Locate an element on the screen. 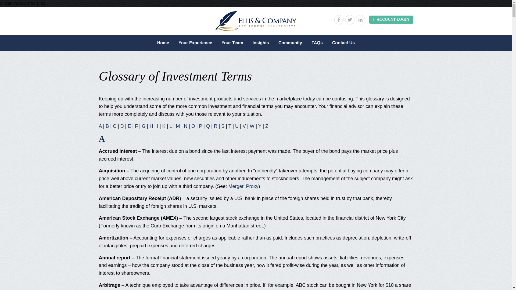 This screenshot has height=290, width=516. Home is located at coordinates (163, 43).